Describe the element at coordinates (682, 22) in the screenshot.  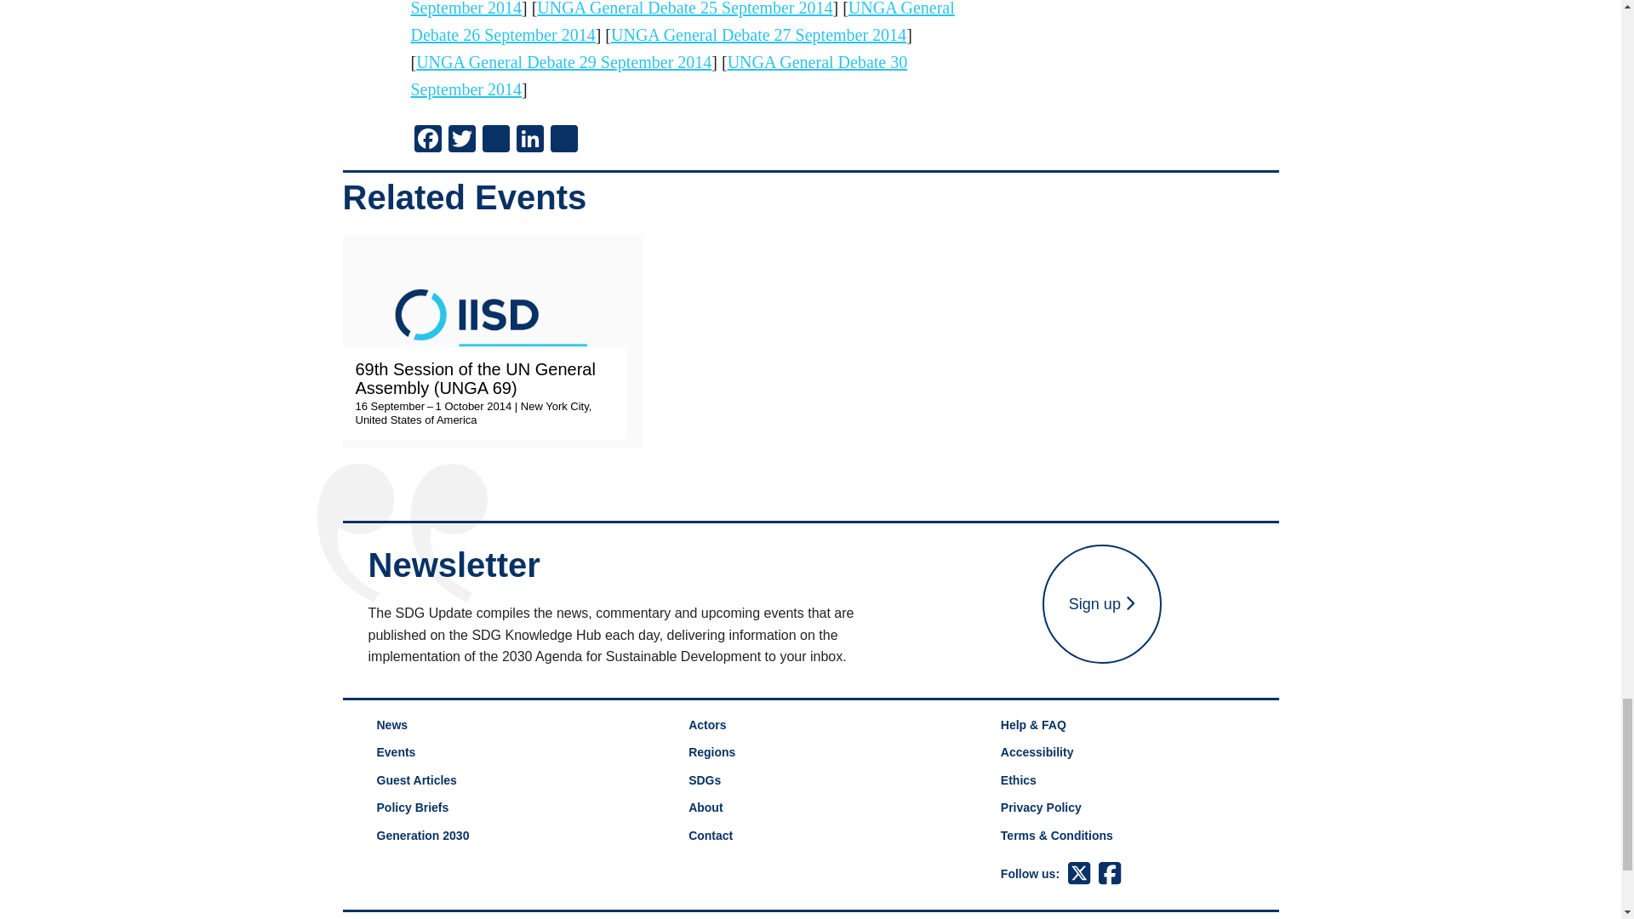
I see `UNGA General Debate 26 September 2014` at that location.